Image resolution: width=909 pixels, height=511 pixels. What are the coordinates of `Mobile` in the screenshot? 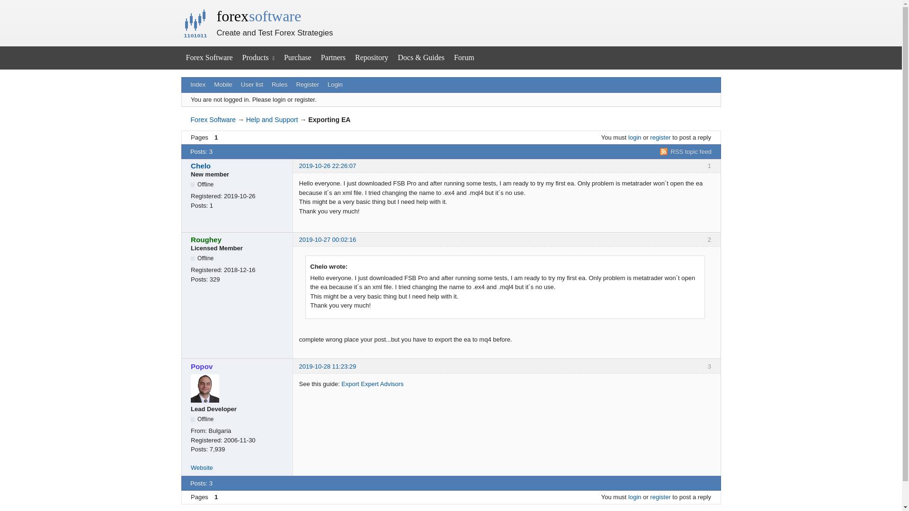 It's located at (223, 85).